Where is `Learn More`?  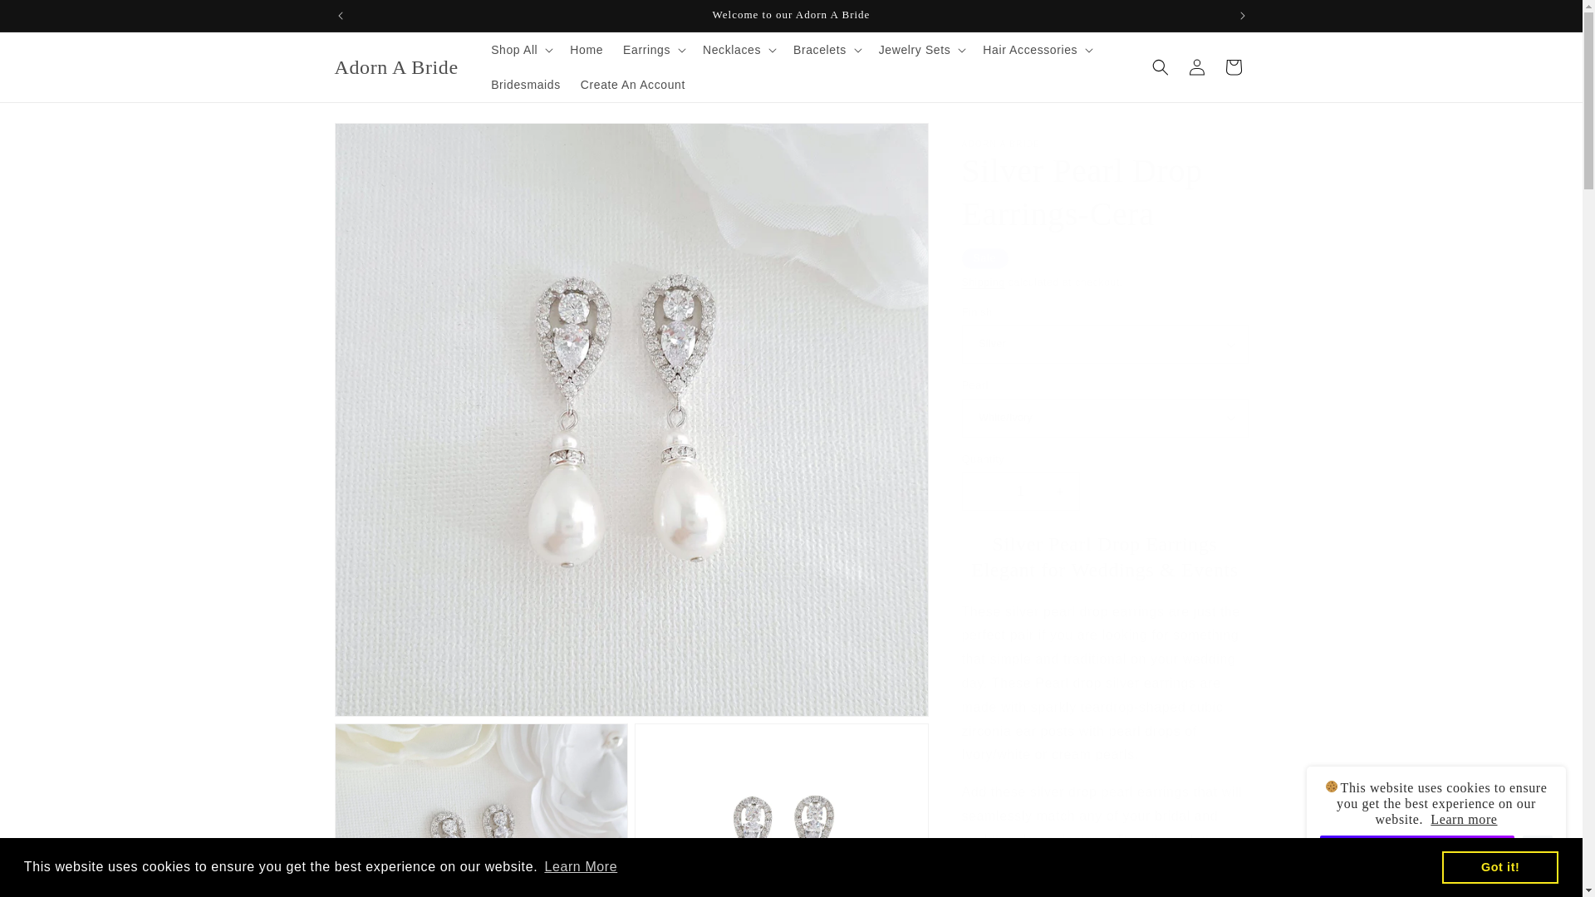
Learn More is located at coordinates (581, 867).